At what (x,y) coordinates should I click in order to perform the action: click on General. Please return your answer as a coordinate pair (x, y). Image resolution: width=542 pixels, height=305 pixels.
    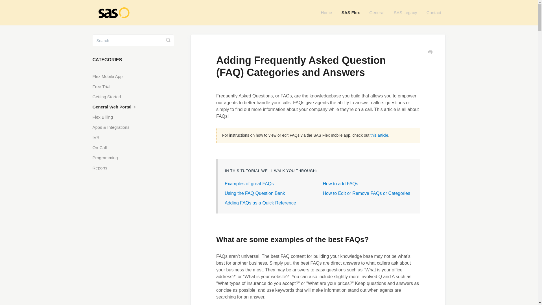
    Looking at the image, I should click on (377, 13).